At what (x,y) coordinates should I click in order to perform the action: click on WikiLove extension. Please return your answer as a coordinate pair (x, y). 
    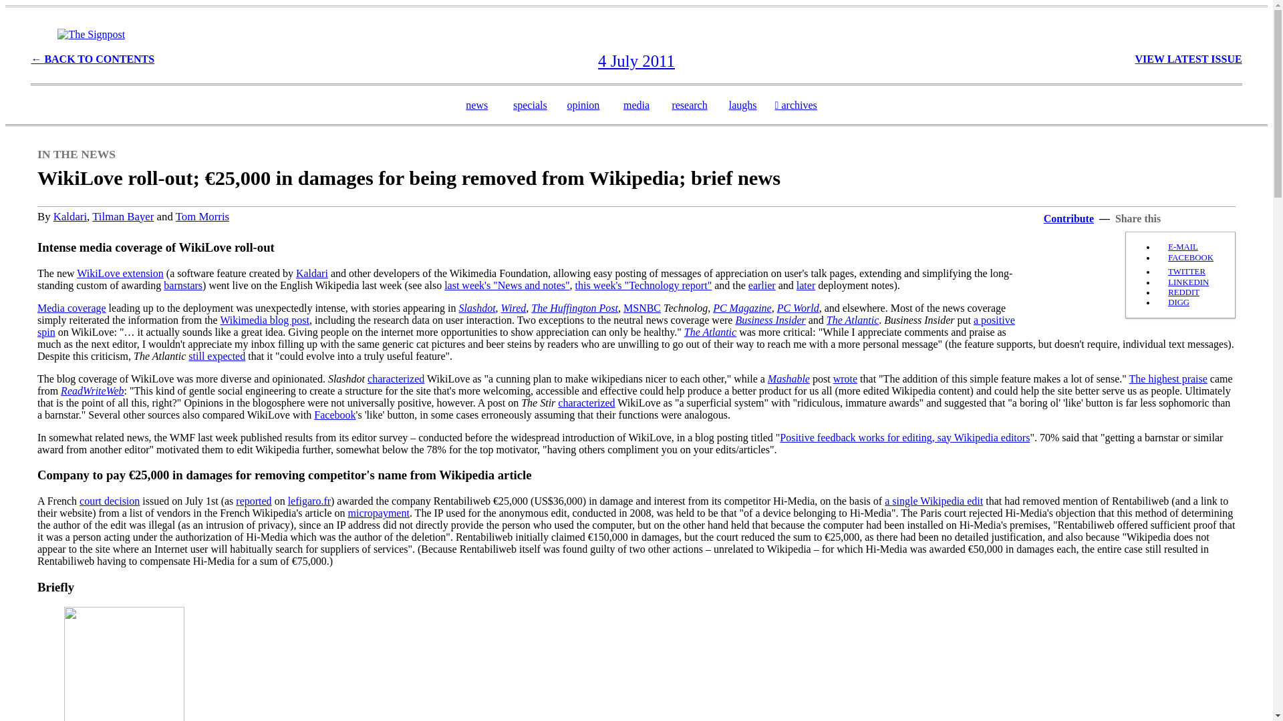
    Looking at the image, I should click on (120, 272).